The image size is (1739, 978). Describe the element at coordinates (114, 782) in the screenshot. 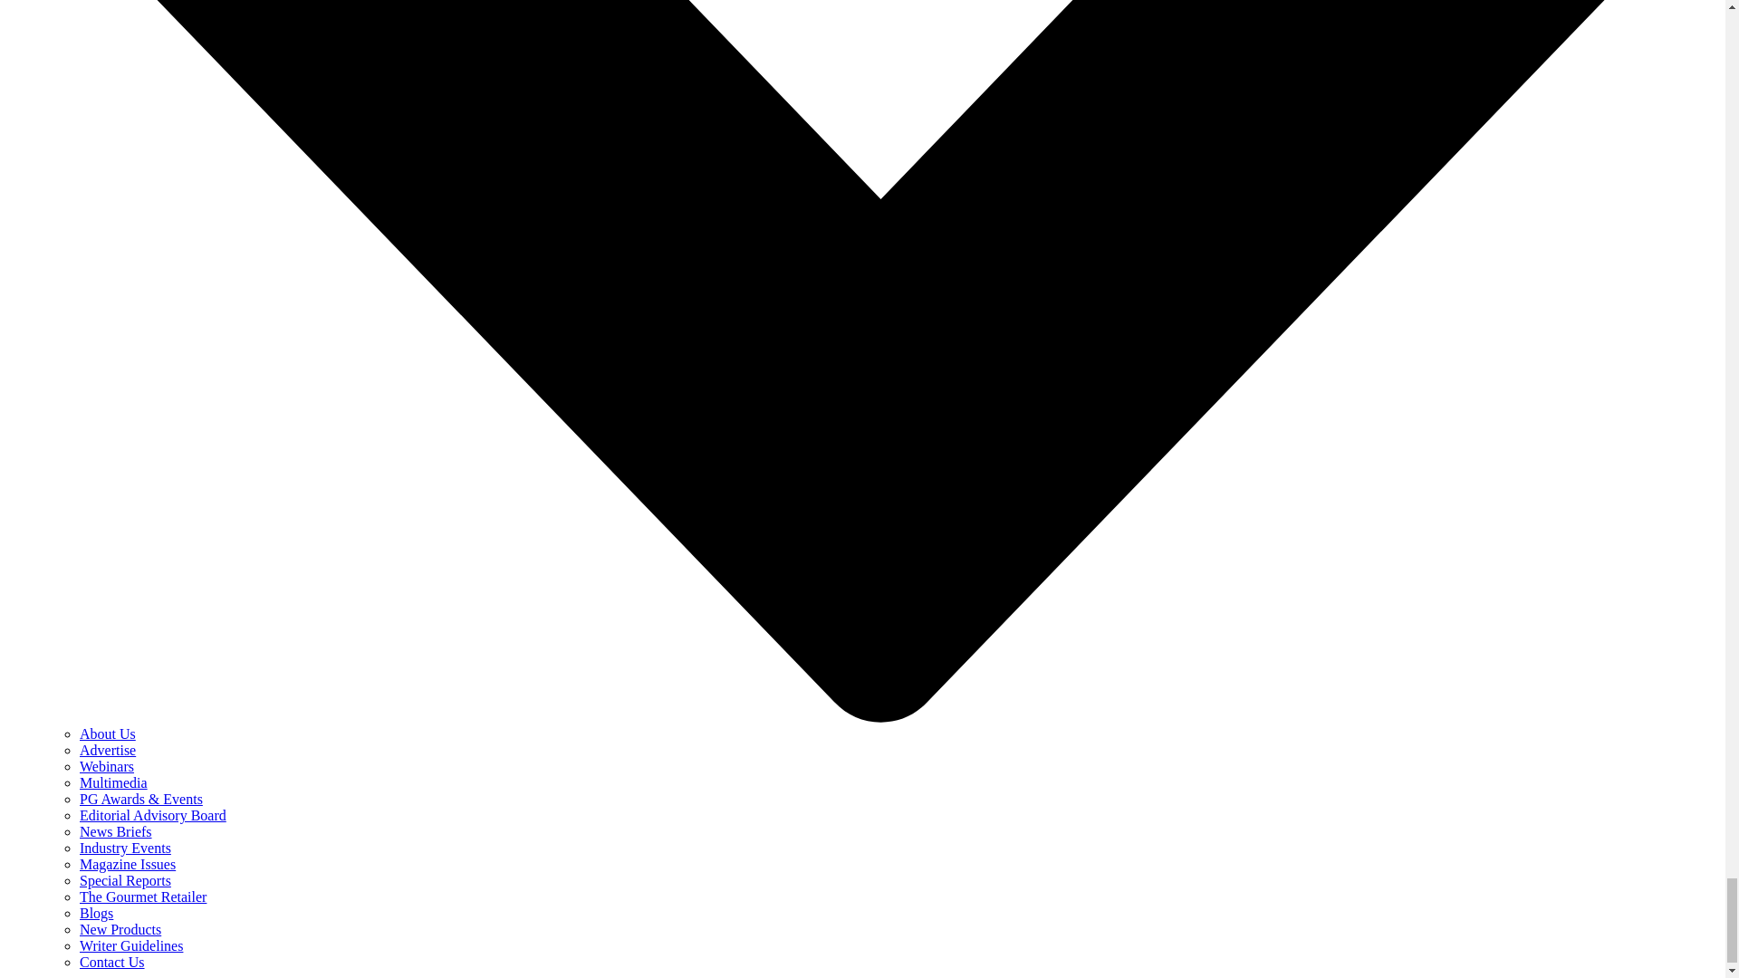

I see `Multimedia` at that location.